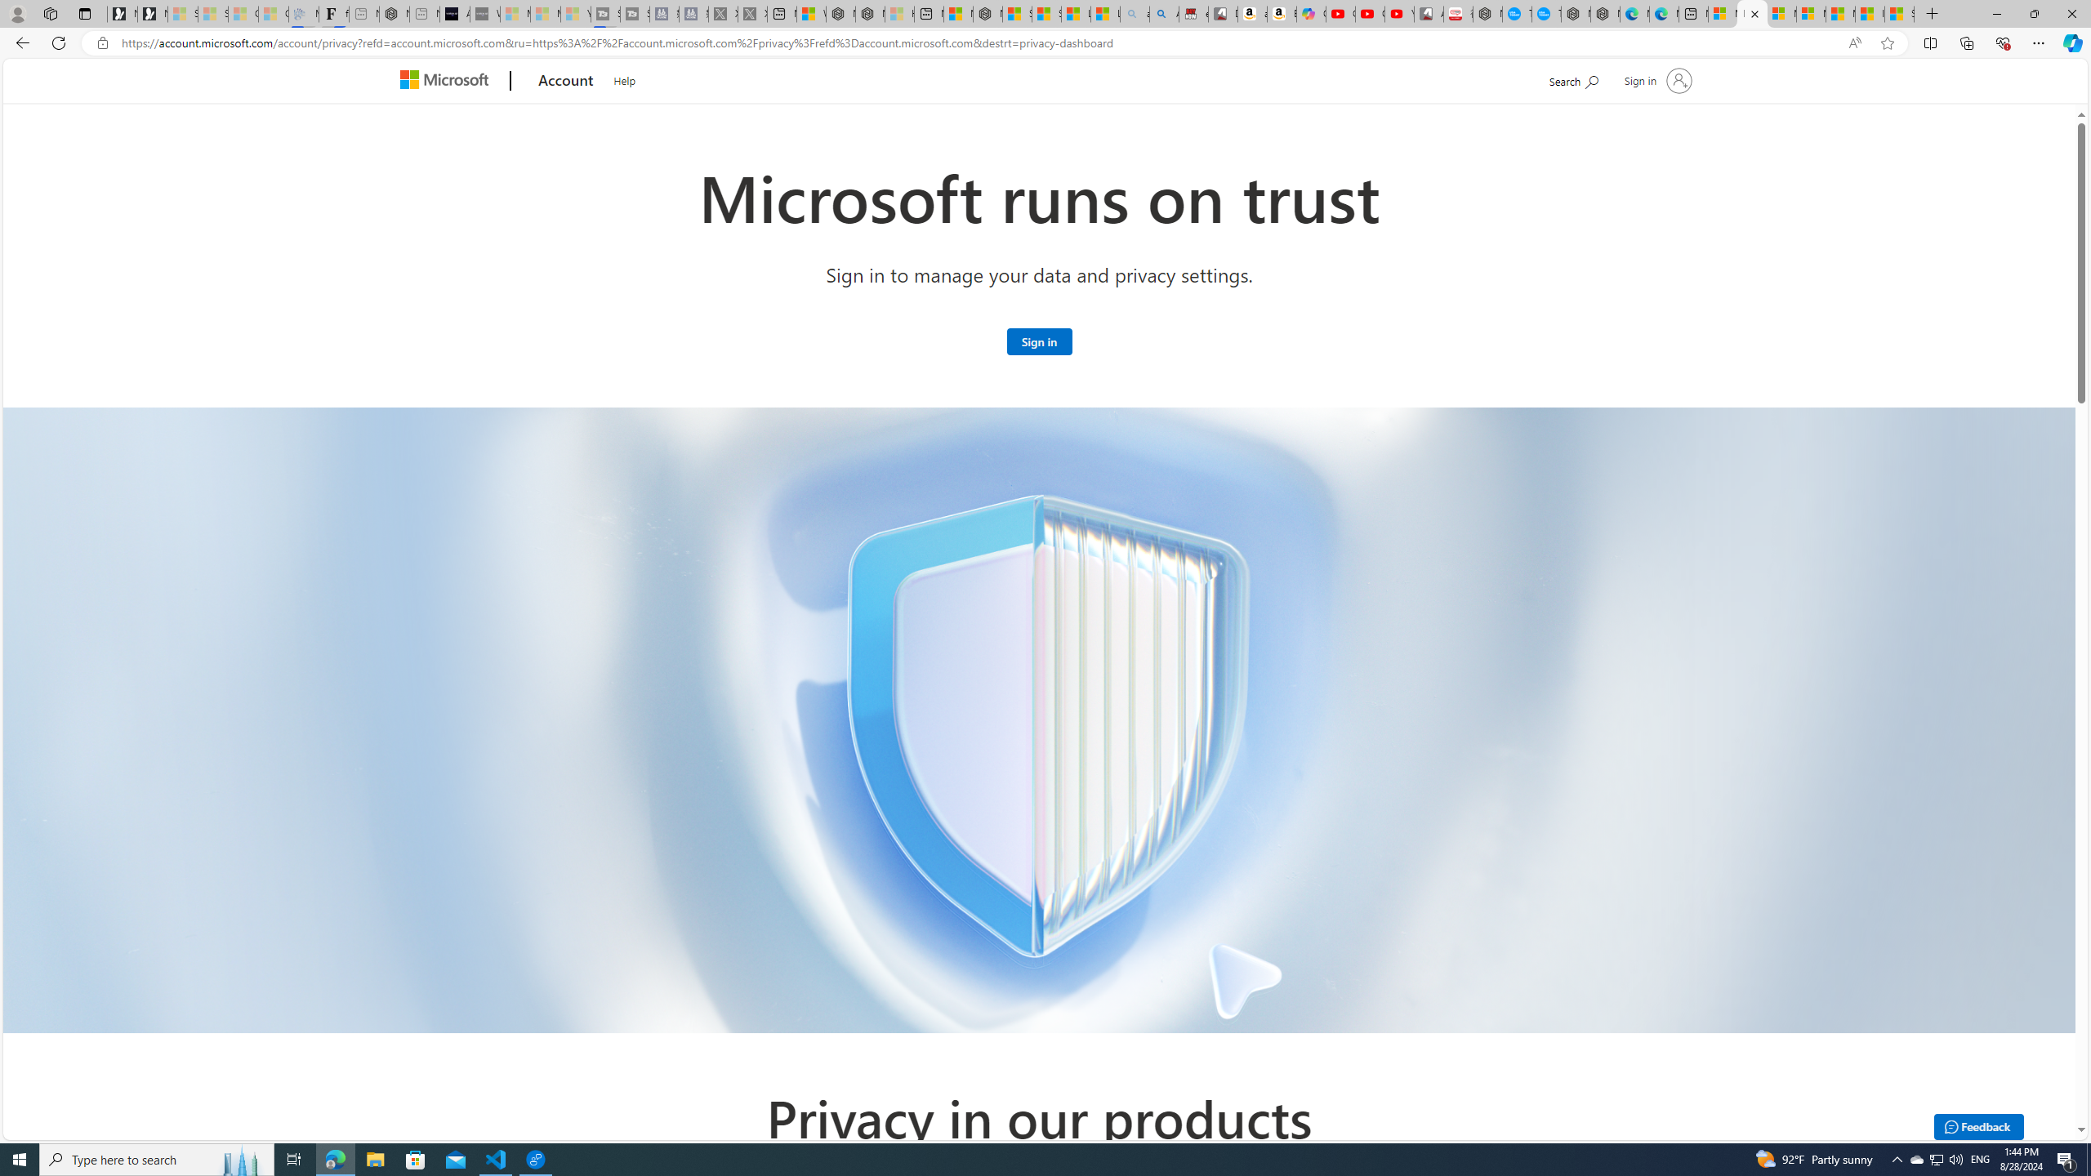 This screenshot has height=1176, width=2091. I want to click on Wildlife - MSN, so click(810, 14).